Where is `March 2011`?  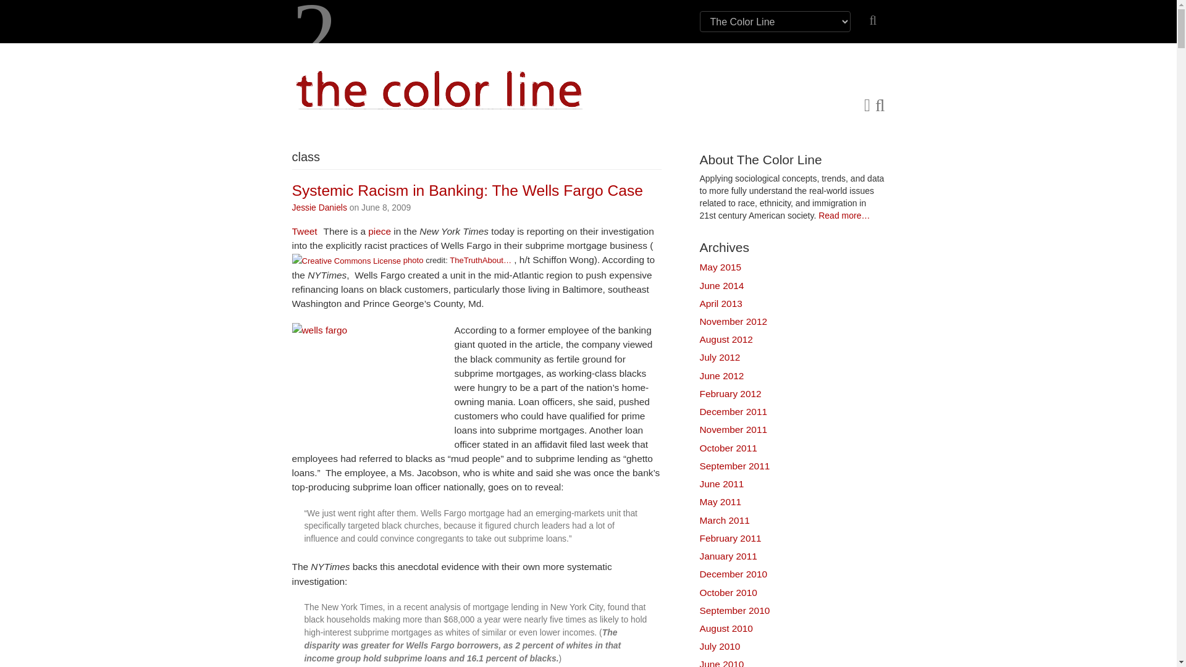 March 2011 is located at coordinates (724, 520).